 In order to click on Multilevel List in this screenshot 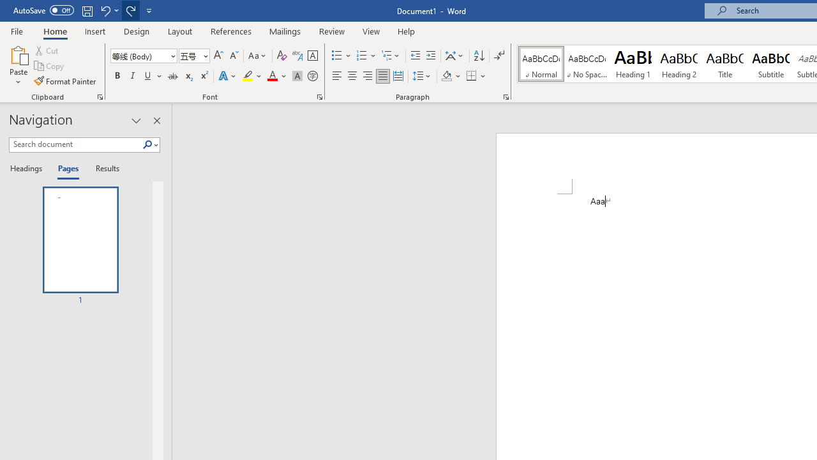, I will do `click(391, 56)`.